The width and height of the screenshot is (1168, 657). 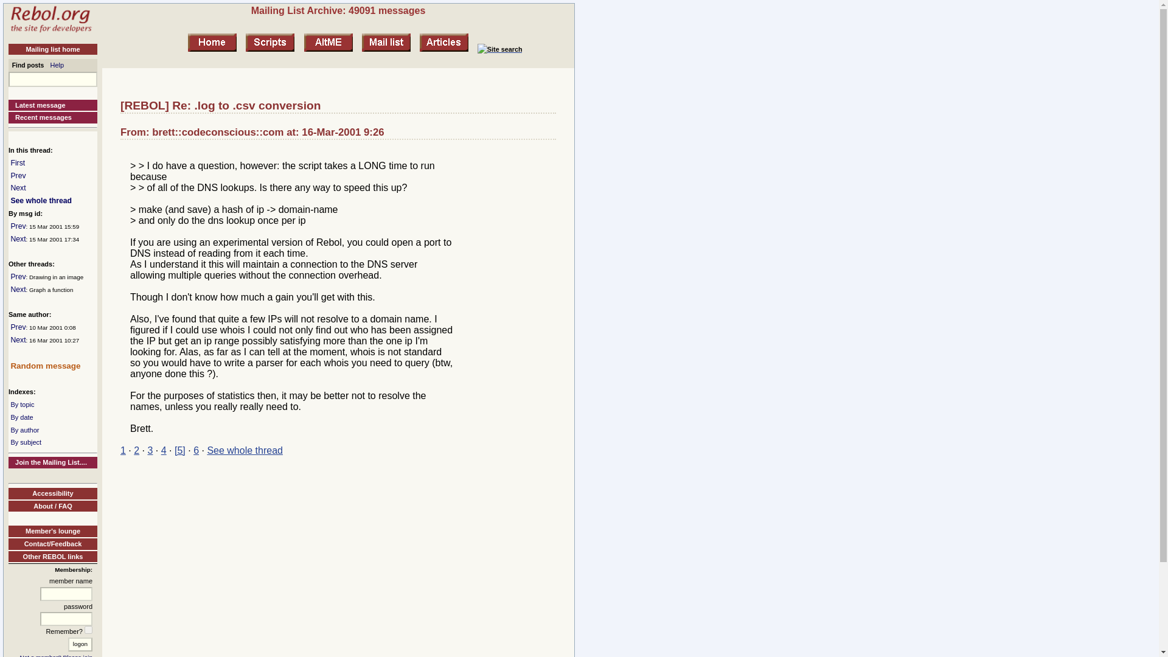 What do you see at coordinates (18, 188) in the screenshot?
I see `Next` at bounding box center [18, 188].